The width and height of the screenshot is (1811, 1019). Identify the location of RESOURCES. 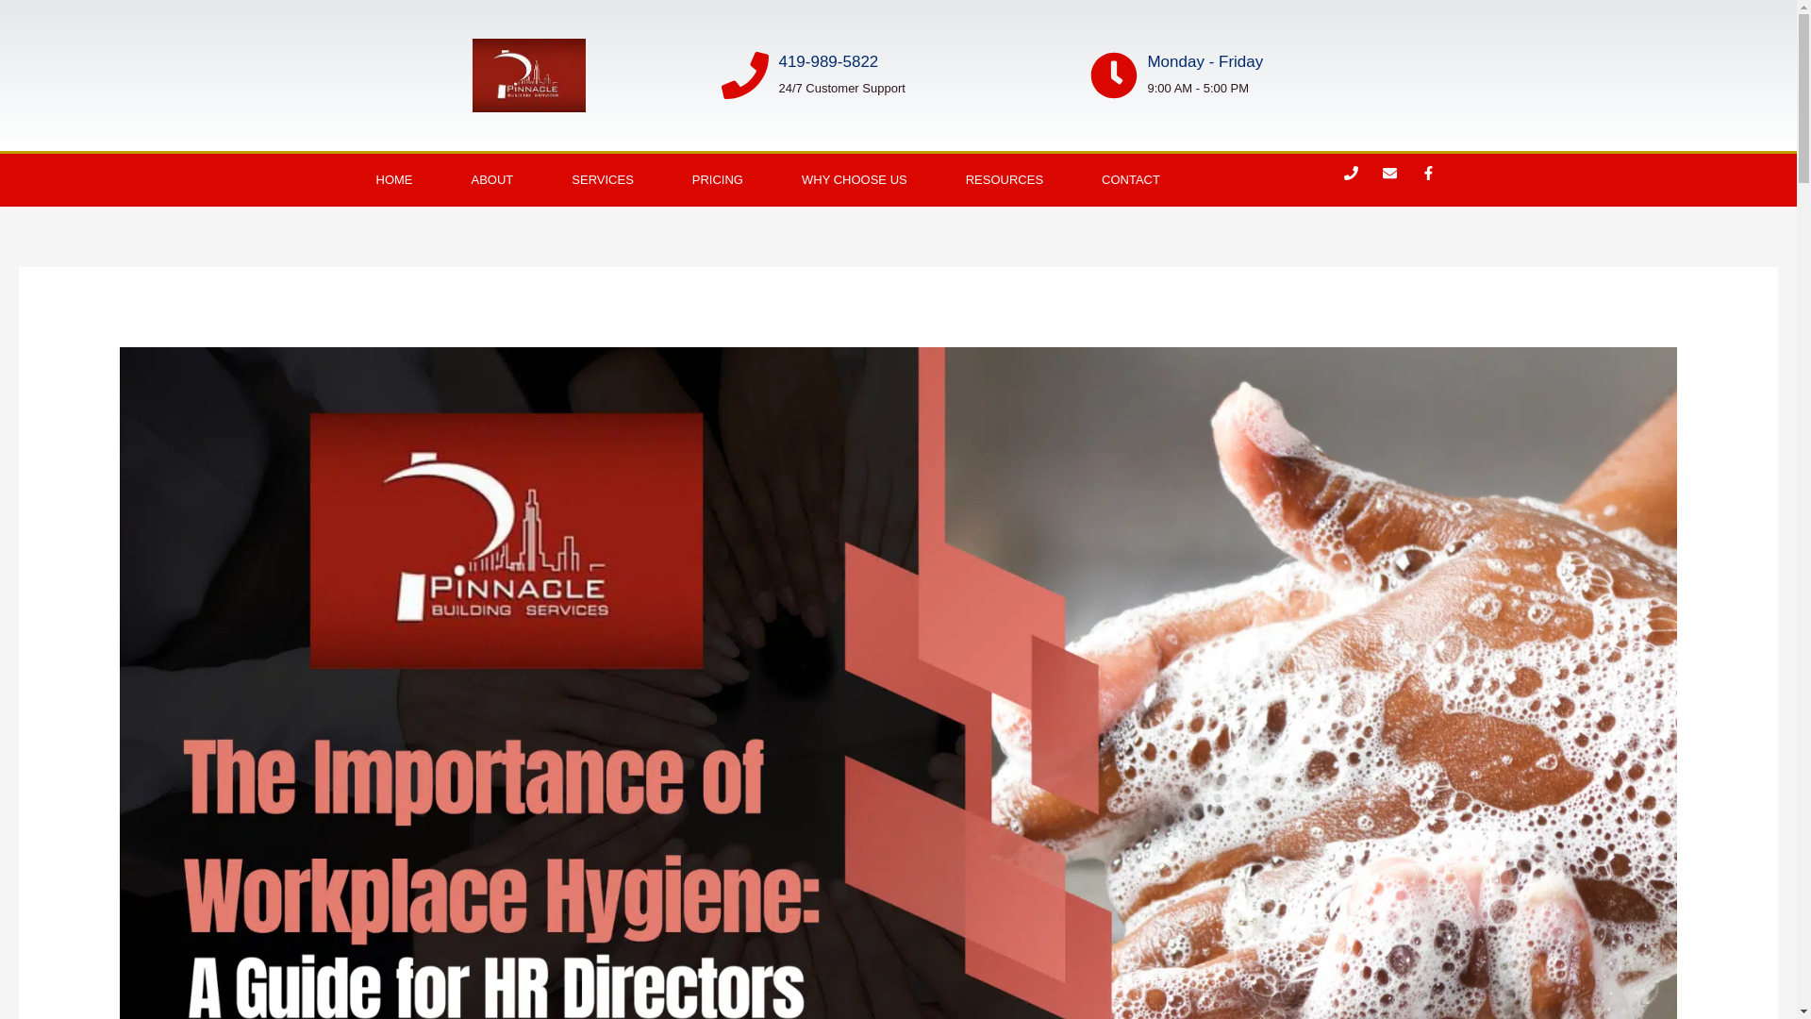
(1004, 180).